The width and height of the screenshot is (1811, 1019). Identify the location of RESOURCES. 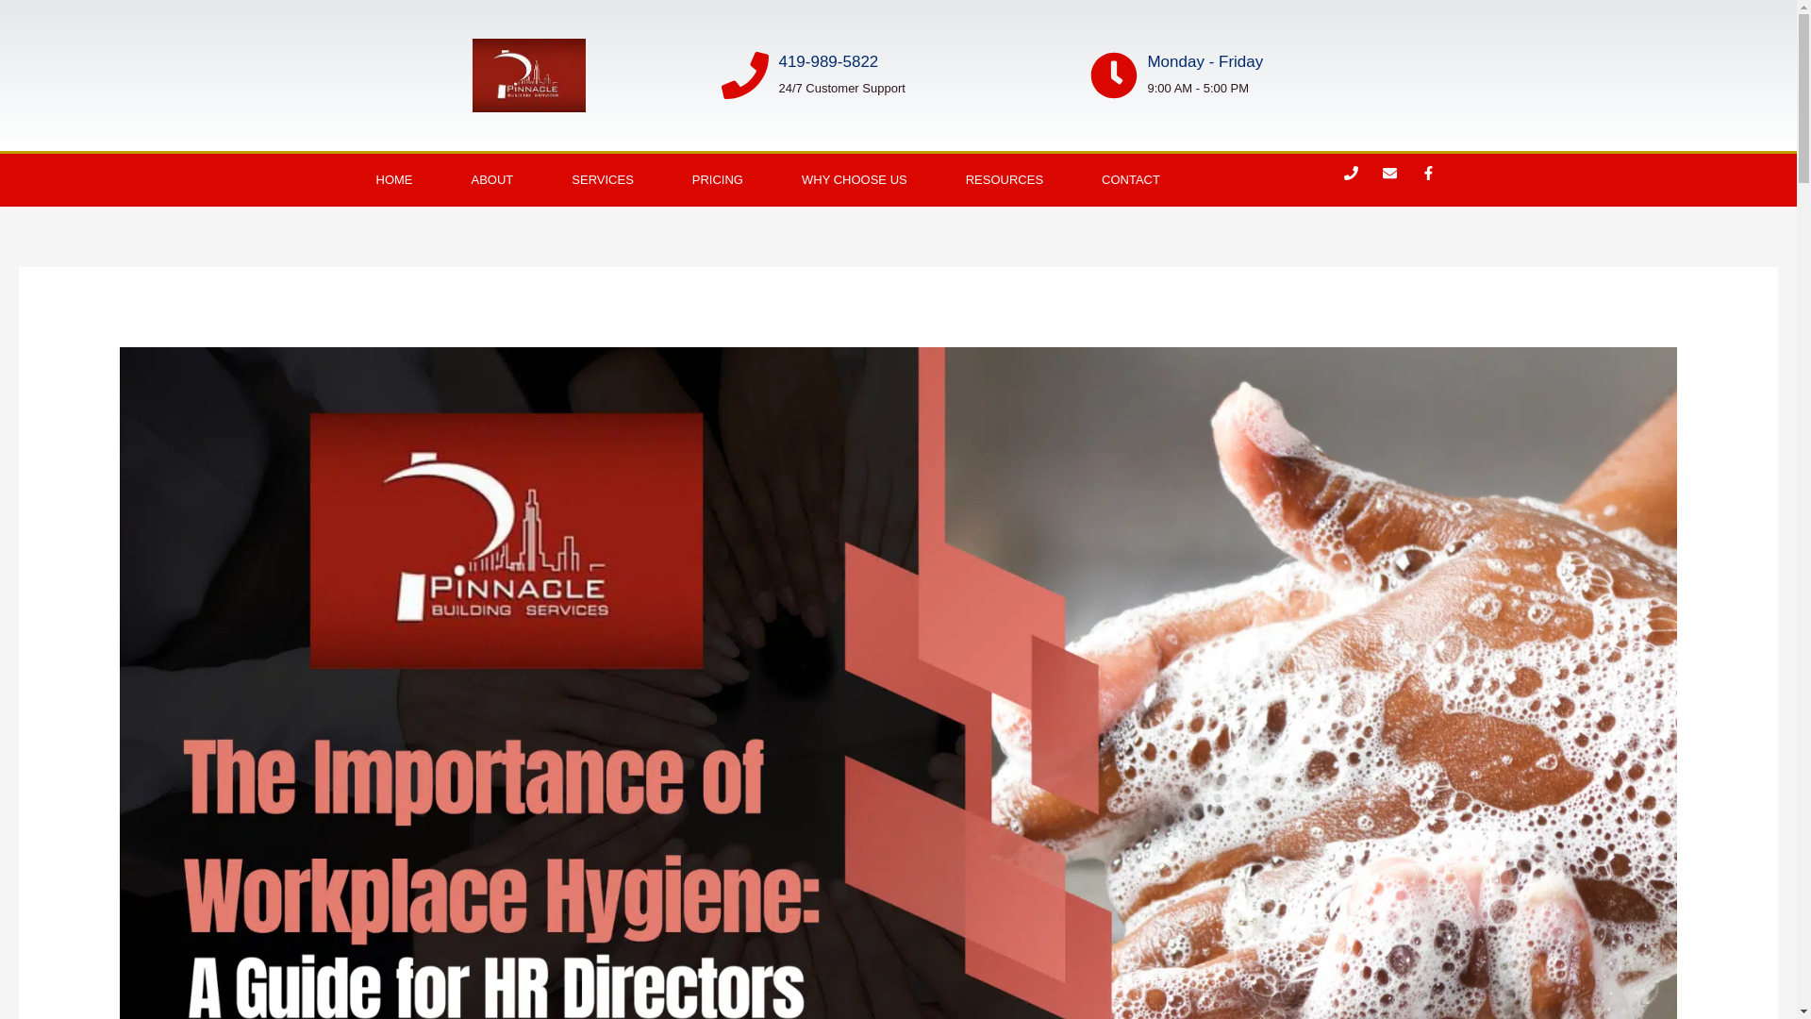
(1004, 180).